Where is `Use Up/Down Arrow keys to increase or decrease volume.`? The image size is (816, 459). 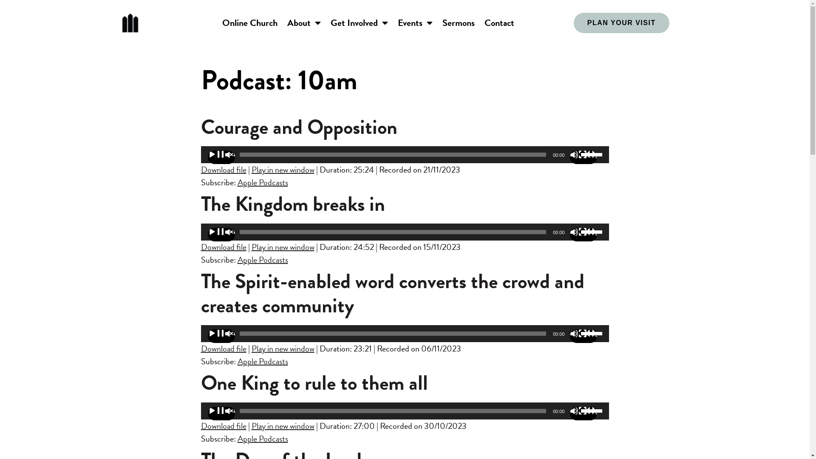
Use Up/Down Arrow keys to increase or decrease volume. is located at coordinates (592, 333).